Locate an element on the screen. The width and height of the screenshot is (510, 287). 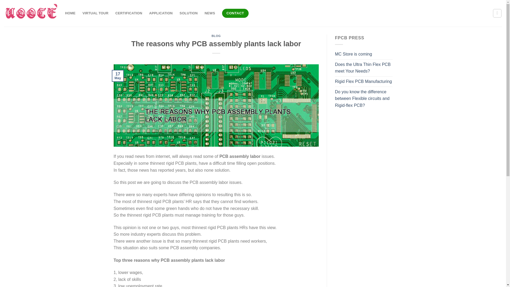
NEWS is located at coordinates (209, 13).